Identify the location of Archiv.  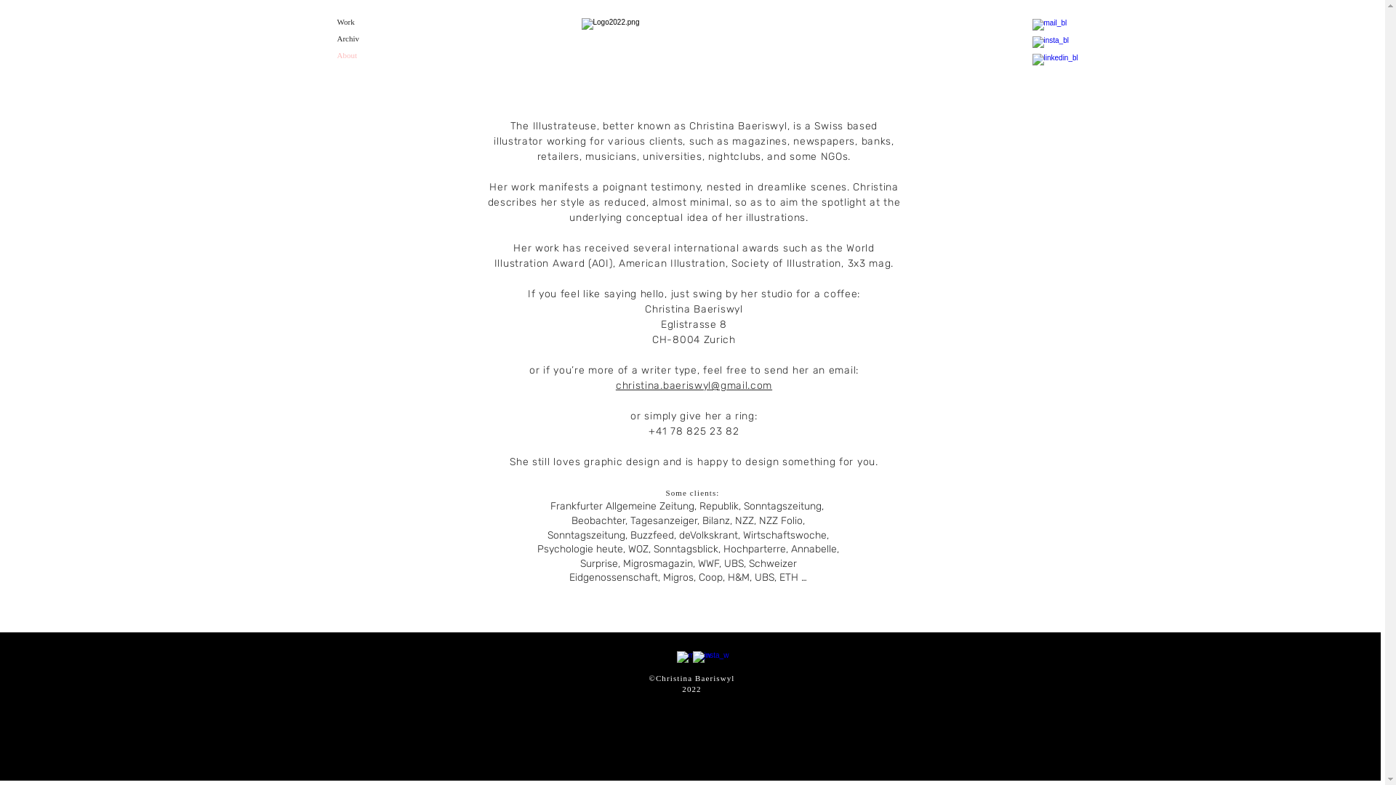
(374, 39).